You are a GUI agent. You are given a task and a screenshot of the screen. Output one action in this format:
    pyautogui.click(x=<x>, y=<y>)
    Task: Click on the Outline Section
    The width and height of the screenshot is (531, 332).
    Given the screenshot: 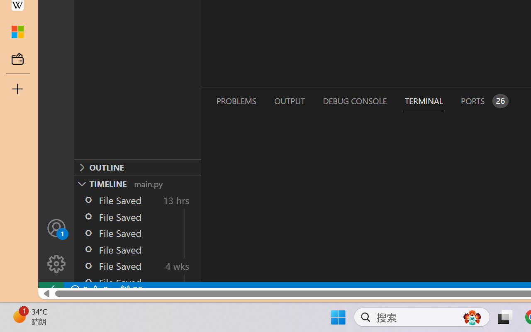 What is the action you would take?
    pyautogui.click(x=137, y=167)
    